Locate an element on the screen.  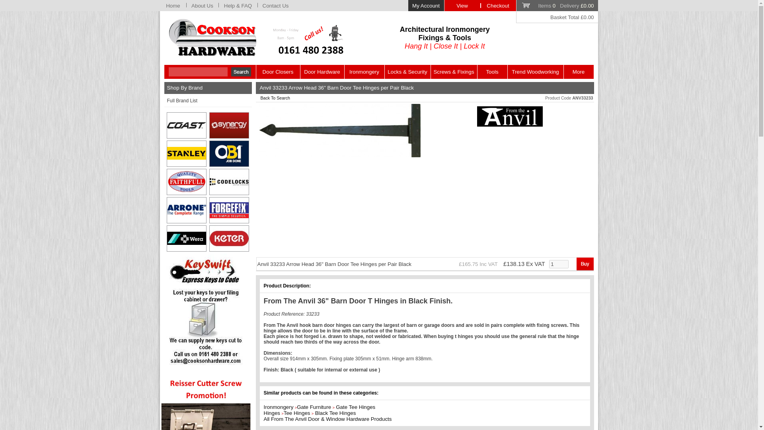
ForgeFix Fixings and Fasteners is located at coordinates (229, 210).